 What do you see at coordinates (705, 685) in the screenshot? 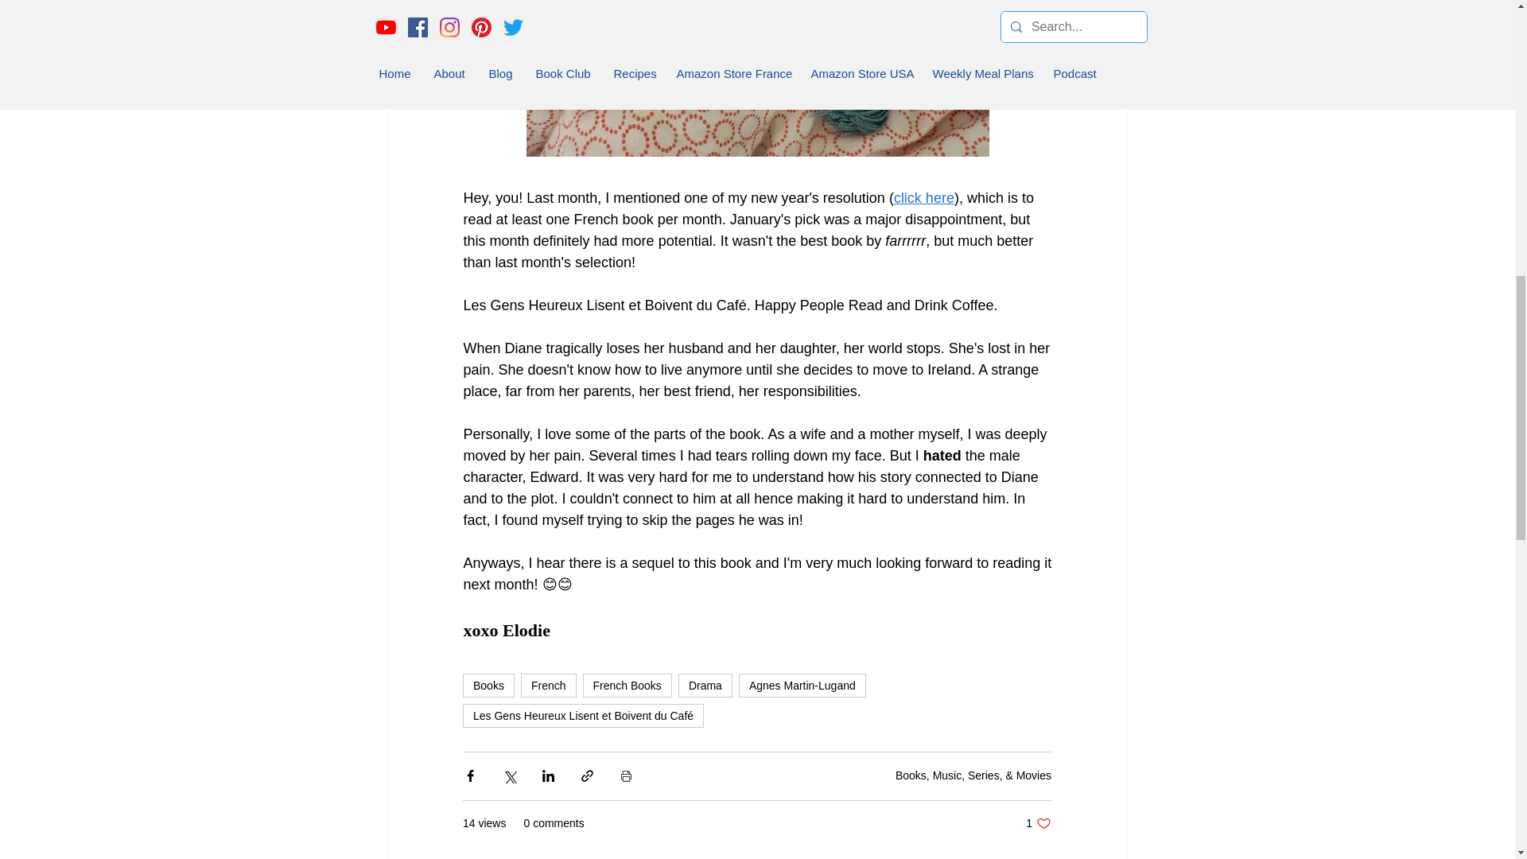
I see `Drama` at bounding box center [705, 685].